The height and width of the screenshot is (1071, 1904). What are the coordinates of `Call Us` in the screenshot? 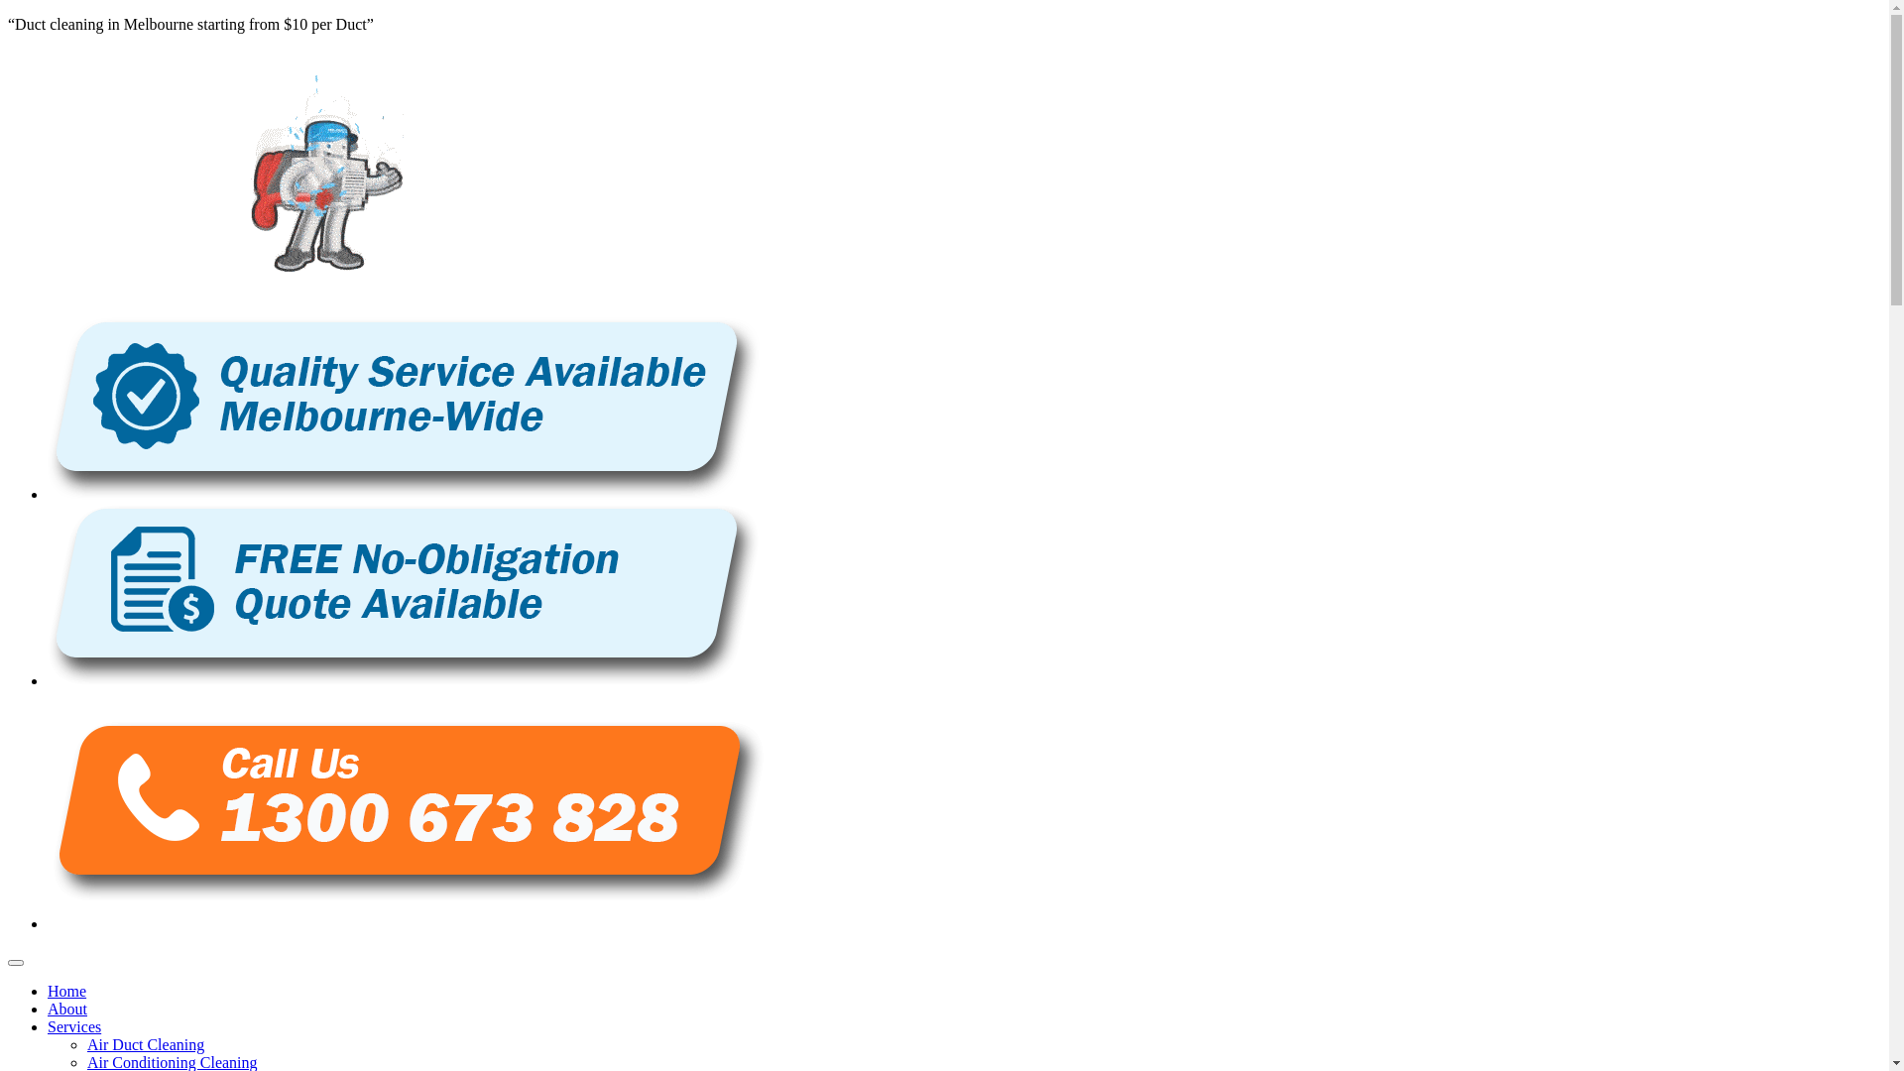 It's located at (406, 809).